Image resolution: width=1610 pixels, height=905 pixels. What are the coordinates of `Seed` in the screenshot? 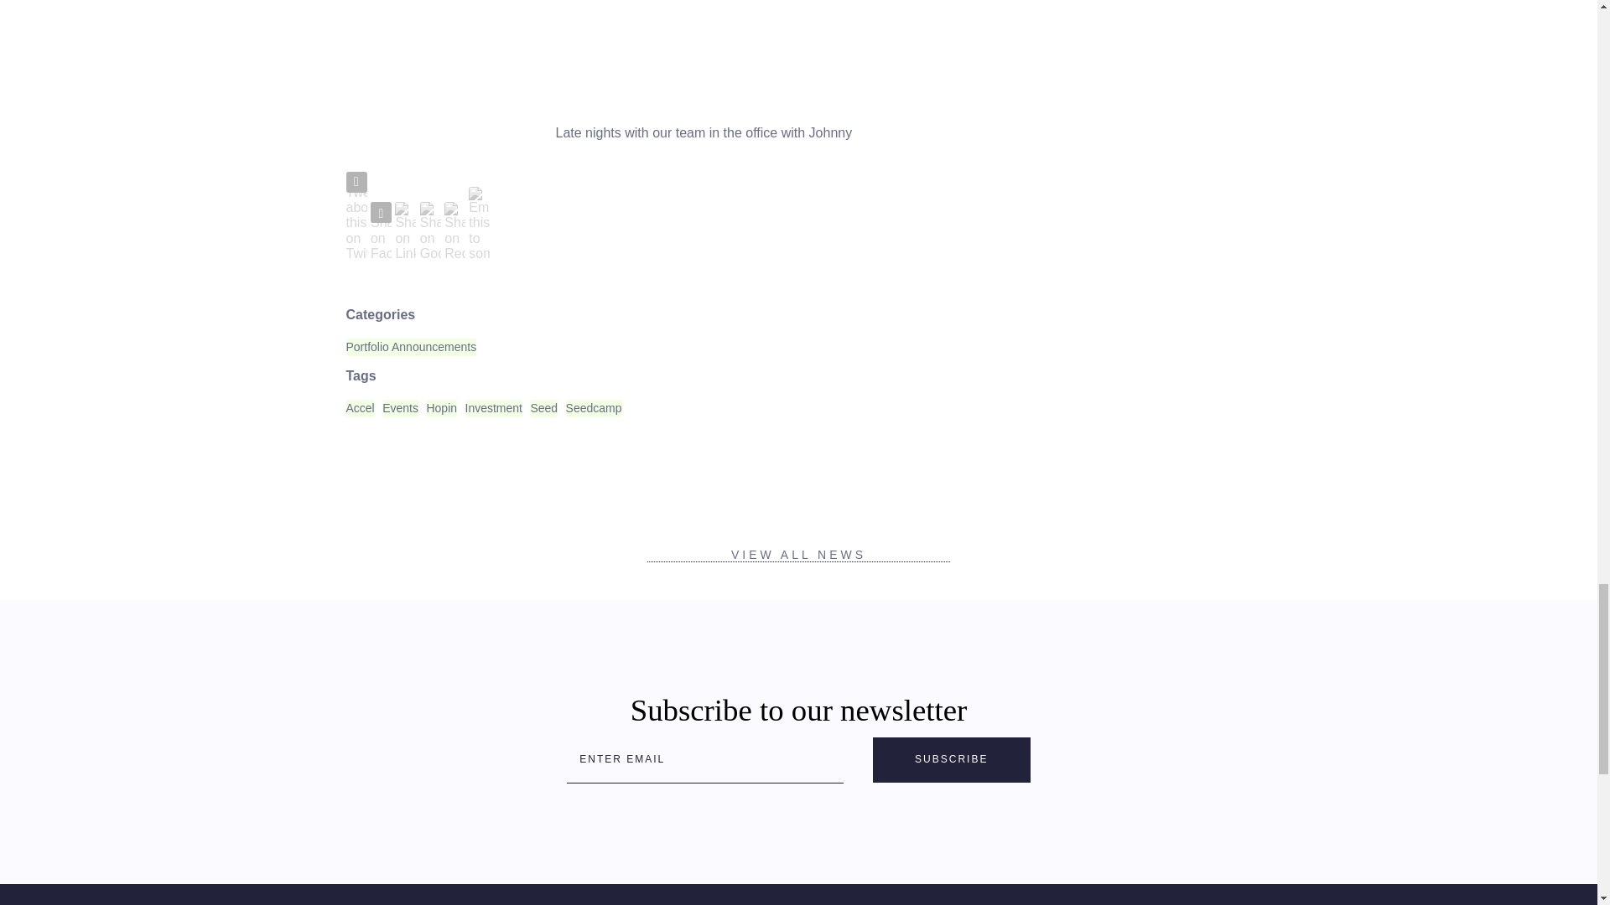 It's located at (543, 408).